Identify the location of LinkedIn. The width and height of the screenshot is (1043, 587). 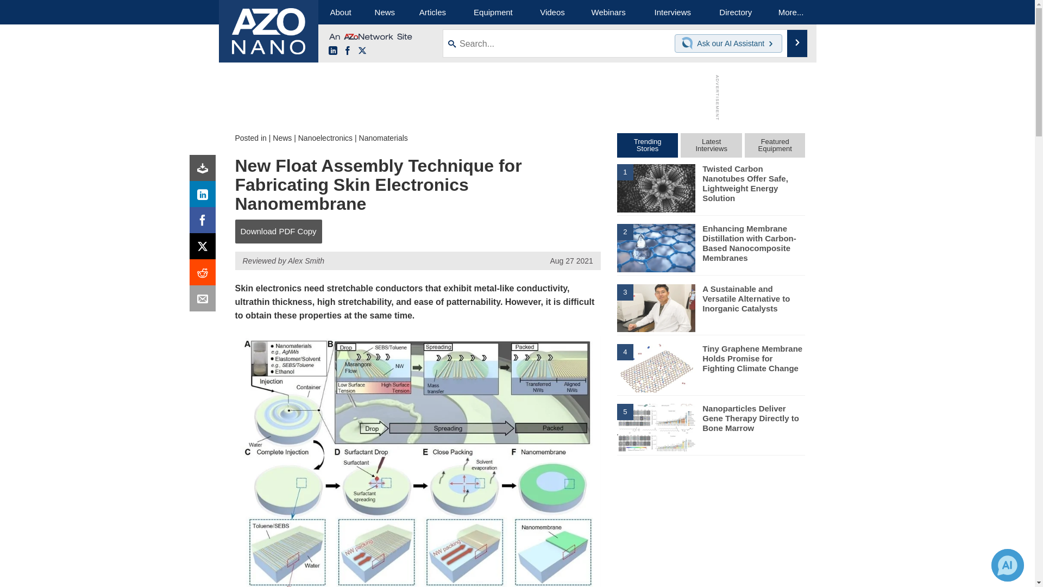
(205, 197).